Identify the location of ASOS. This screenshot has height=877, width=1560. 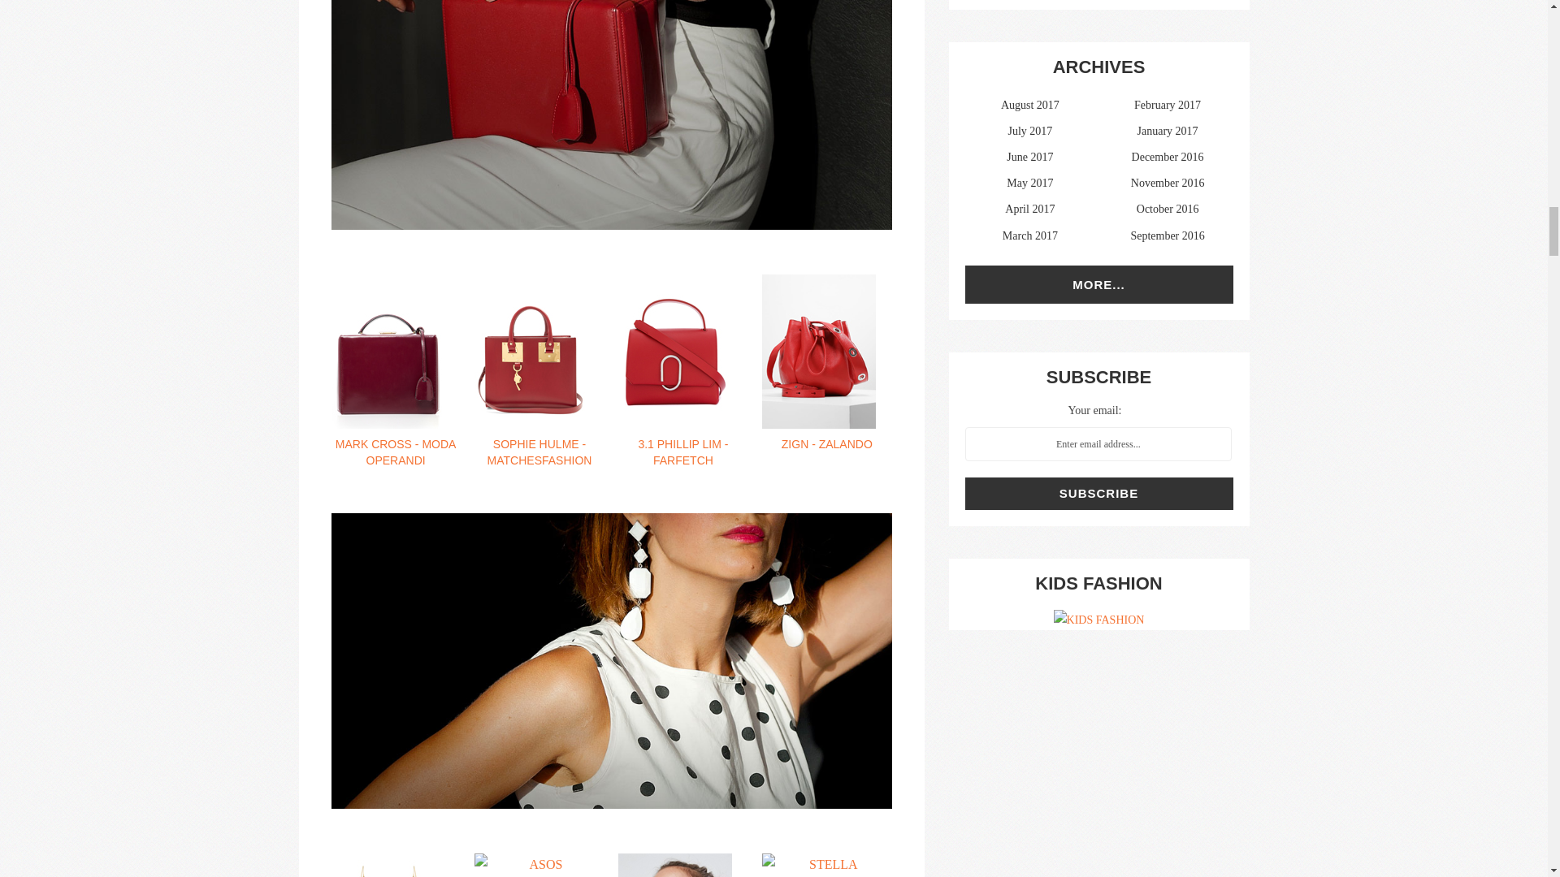
(682, 865).